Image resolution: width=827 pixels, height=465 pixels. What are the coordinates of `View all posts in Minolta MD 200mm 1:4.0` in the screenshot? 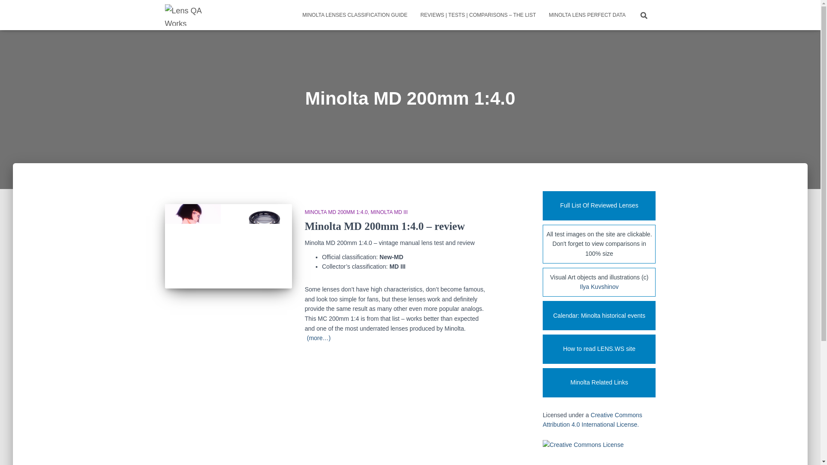 It's located at (338, 212).